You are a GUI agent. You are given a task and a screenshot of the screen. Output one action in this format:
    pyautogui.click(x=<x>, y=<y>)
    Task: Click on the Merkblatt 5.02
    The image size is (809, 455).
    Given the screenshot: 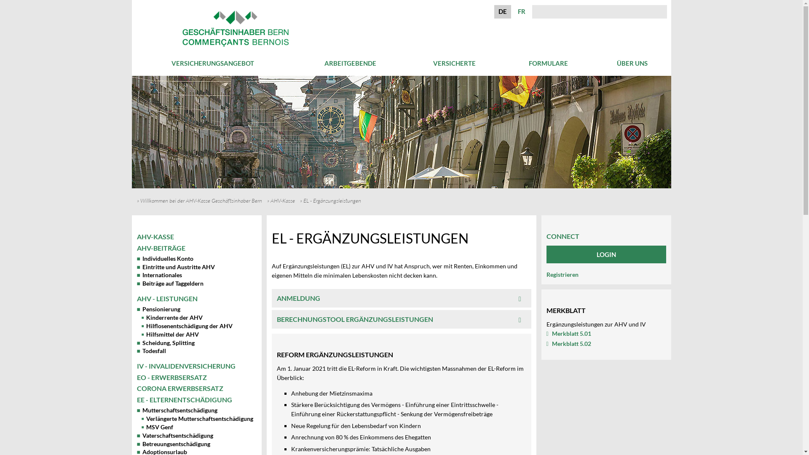 What is the action you would take?
    pyautogui.click(x=568, y=344)
    